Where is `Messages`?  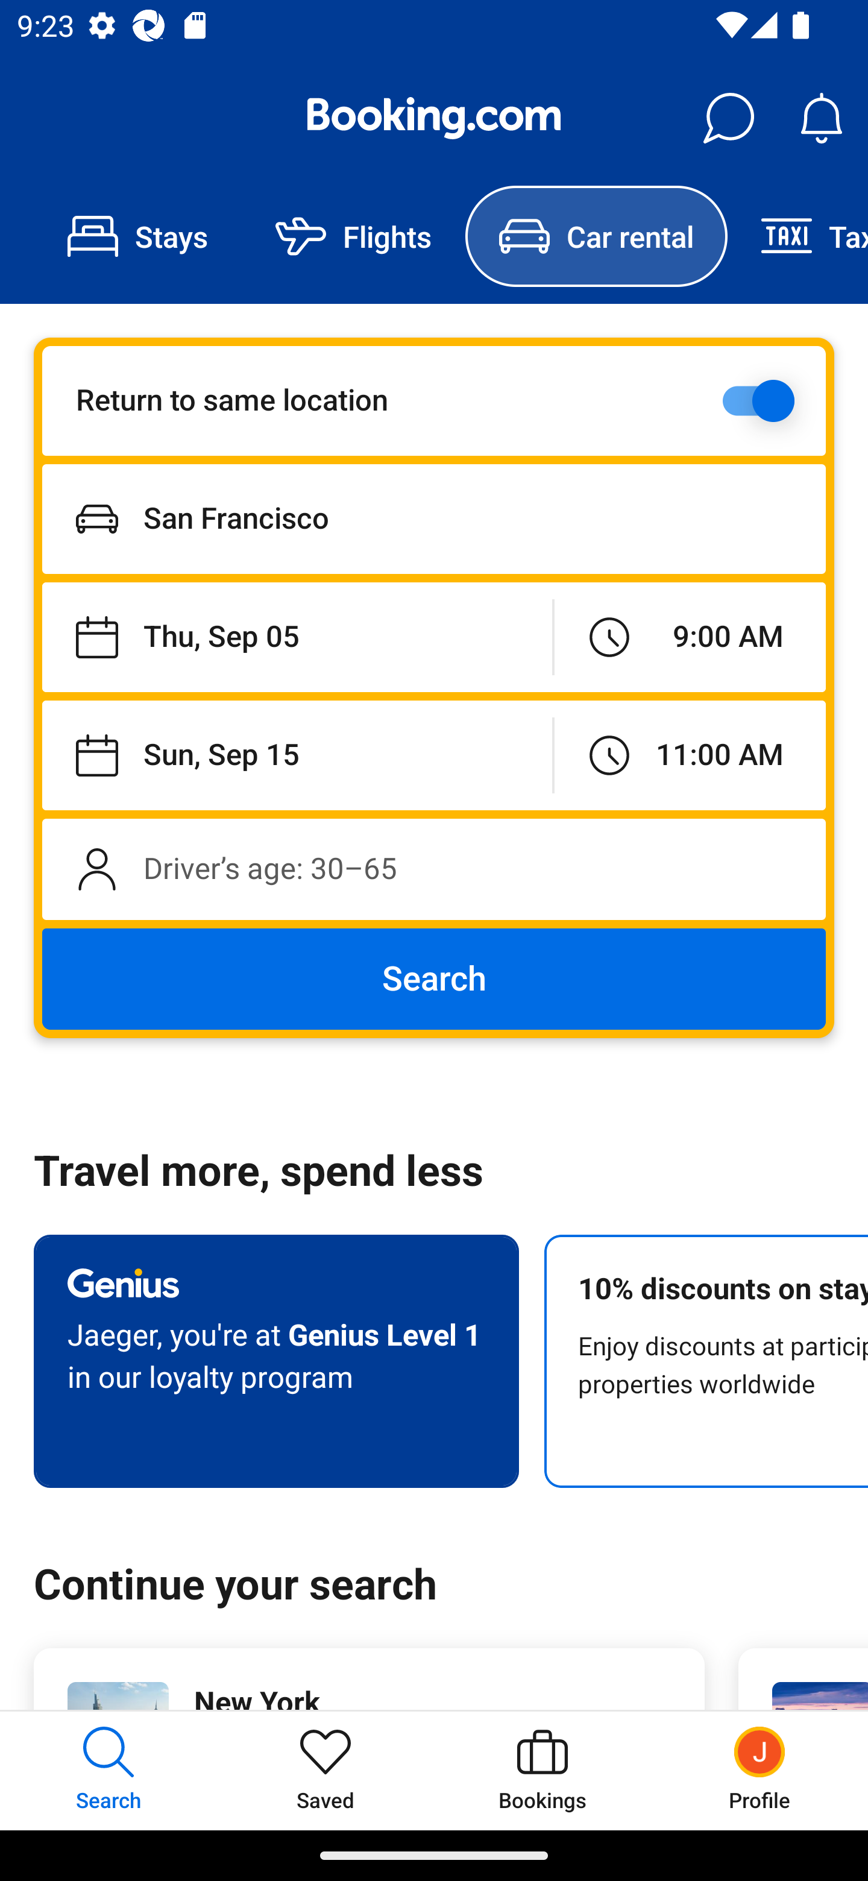 Messages is located at coordinates (728, 118).